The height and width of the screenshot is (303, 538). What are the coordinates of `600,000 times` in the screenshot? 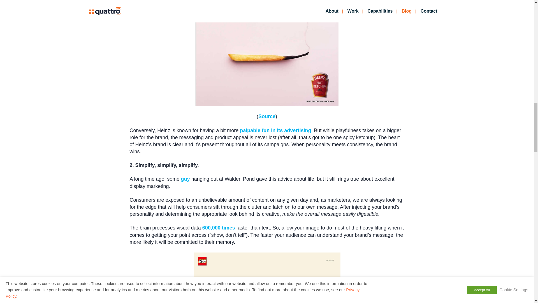 It's located at (219, 228).